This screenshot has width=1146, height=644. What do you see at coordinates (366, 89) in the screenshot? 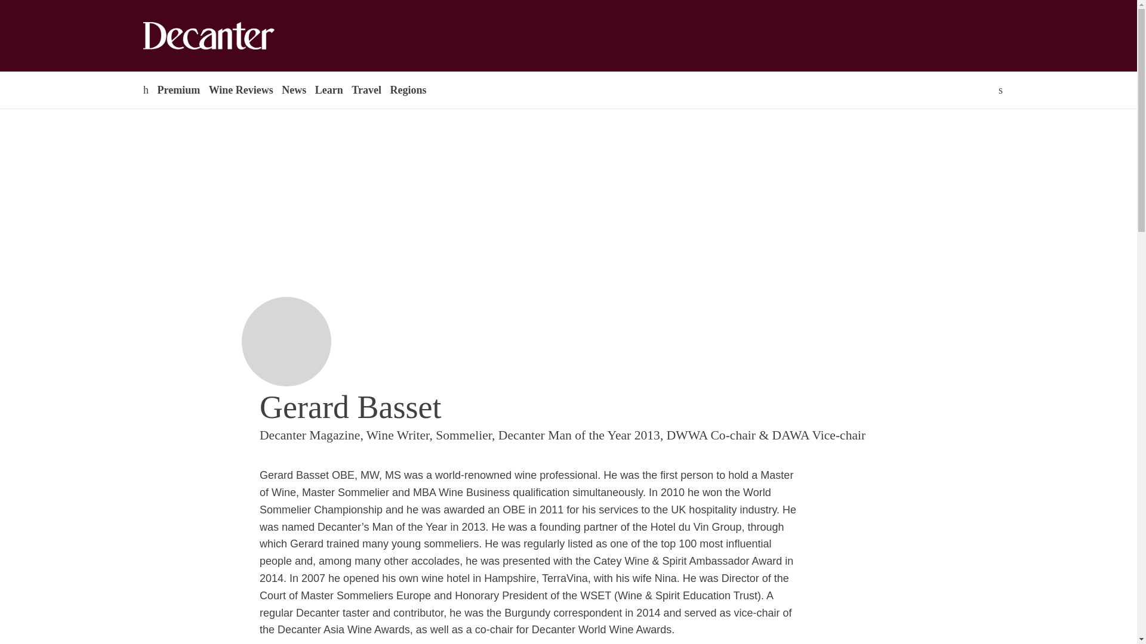
I see `Travel` at bounding box center [366, 89].